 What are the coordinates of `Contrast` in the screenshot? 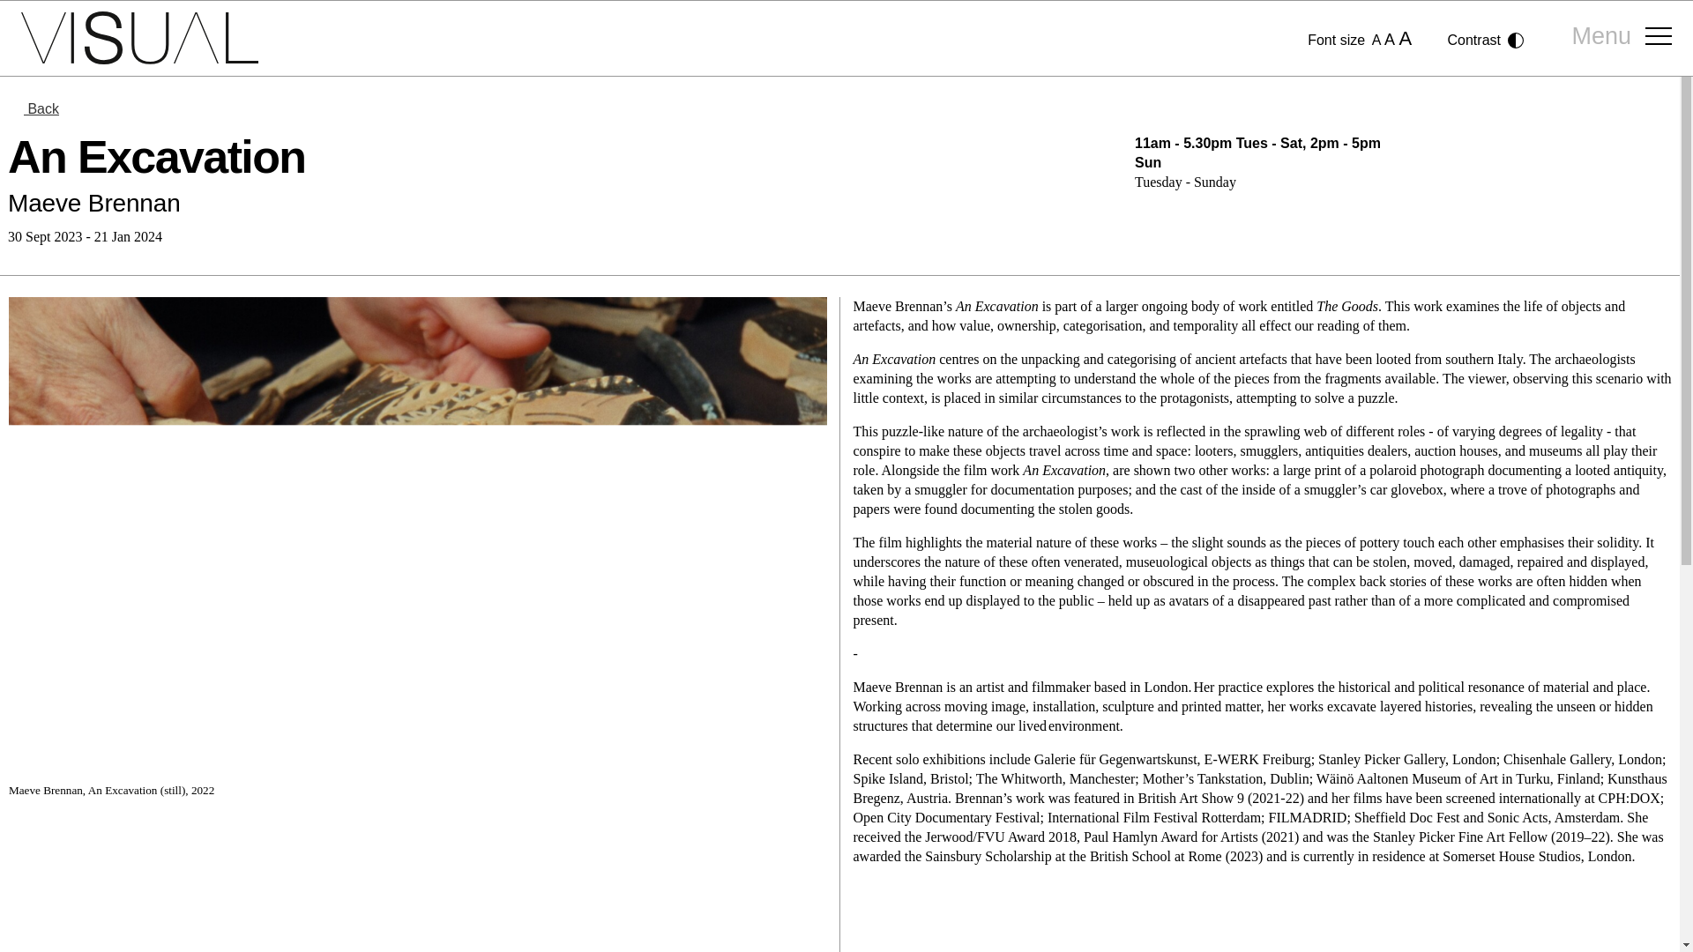 It's located at (1486, 41).